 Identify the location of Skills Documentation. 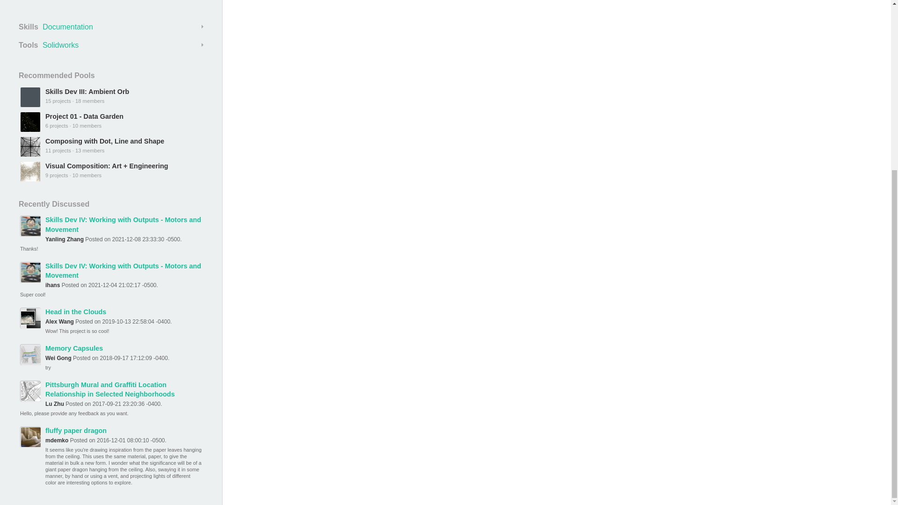
(111, 27).